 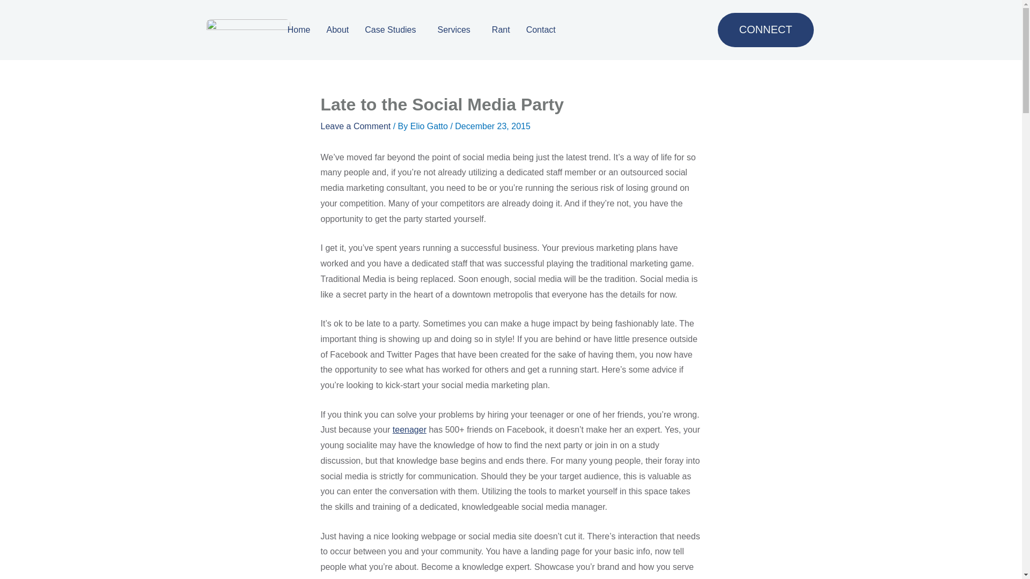 What do you see at coordinates (393, 30) in the screenshot?
I see `Case Studies` at bounding box center [393, 30].